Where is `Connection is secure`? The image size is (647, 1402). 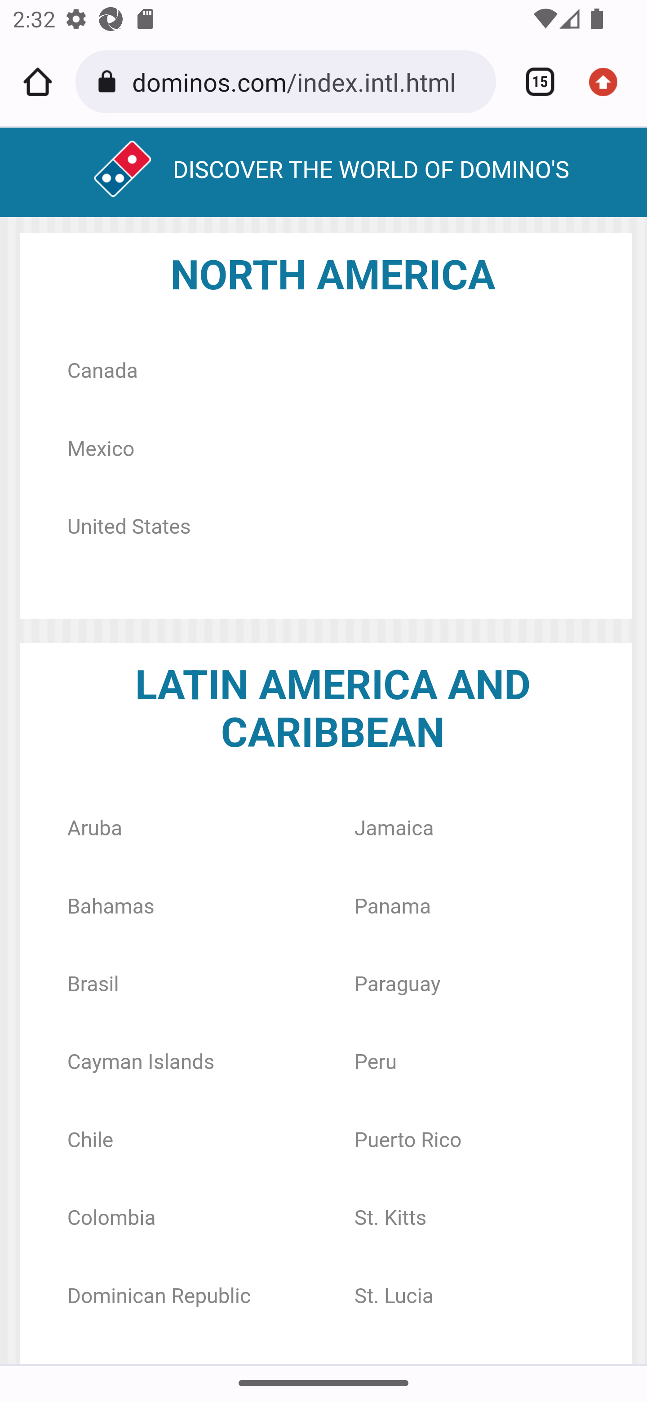 Connection is secure is located at coordinates (110, 82).